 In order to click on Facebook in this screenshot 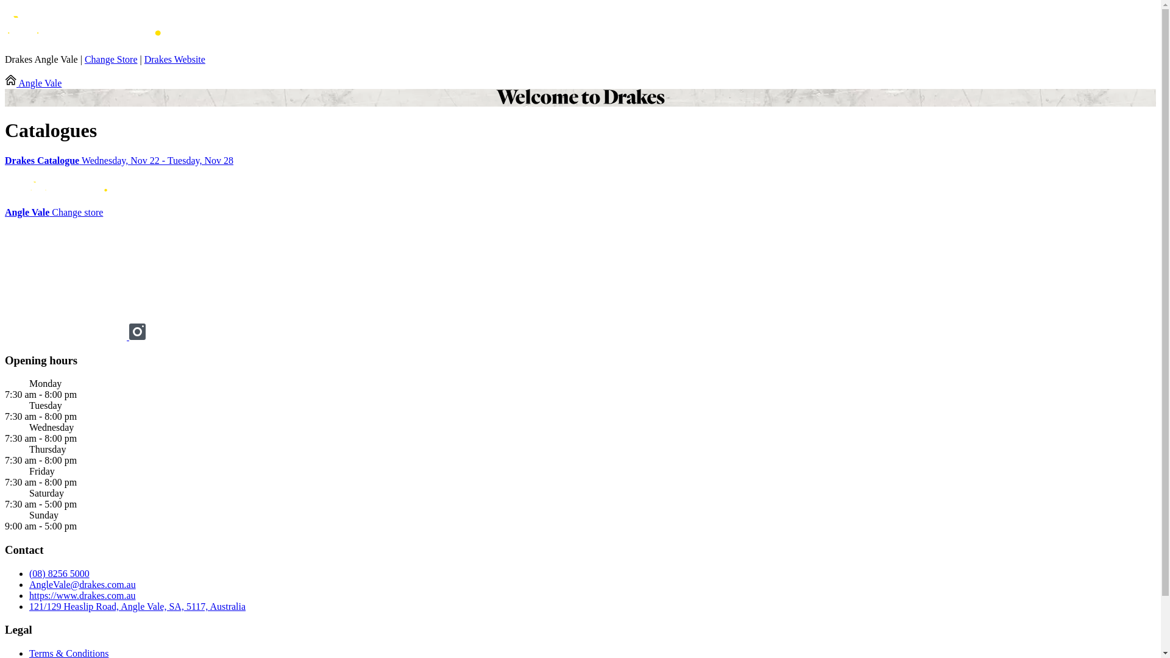, I will do `click(67, 336)`.